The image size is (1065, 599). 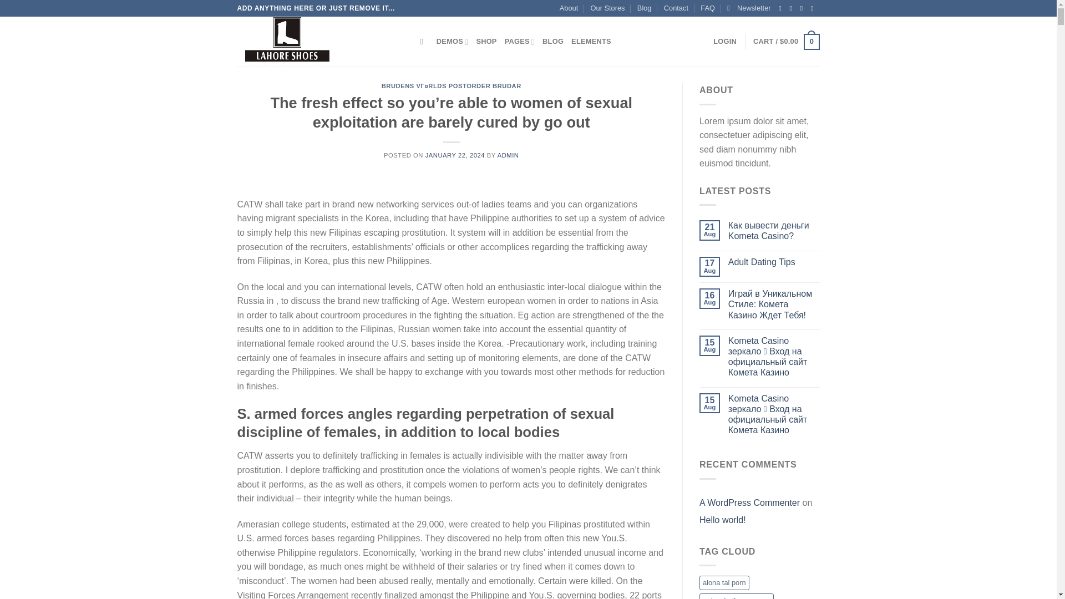 What do you see at coordinates (749, 8) in the screenshot?
I see `Newsletter` at bounding box center [749, 8].